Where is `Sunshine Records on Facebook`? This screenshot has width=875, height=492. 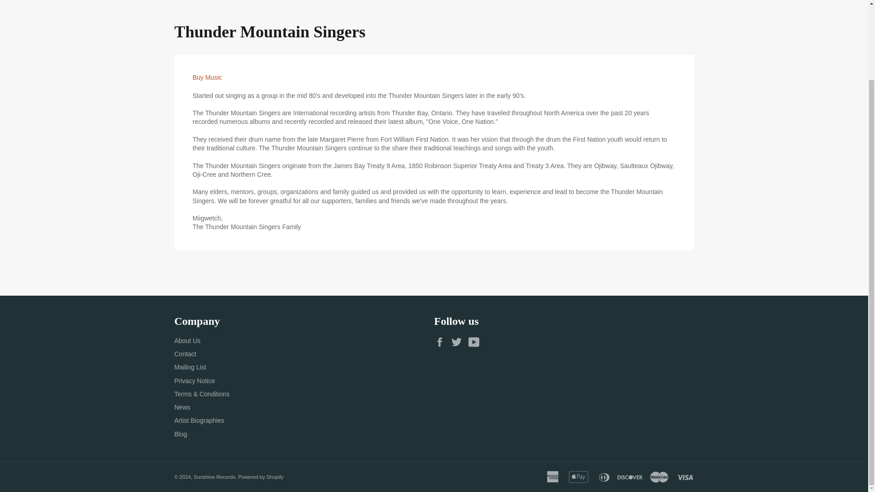
Sunshine Records on Facebook is located at coordinates (442, 342).